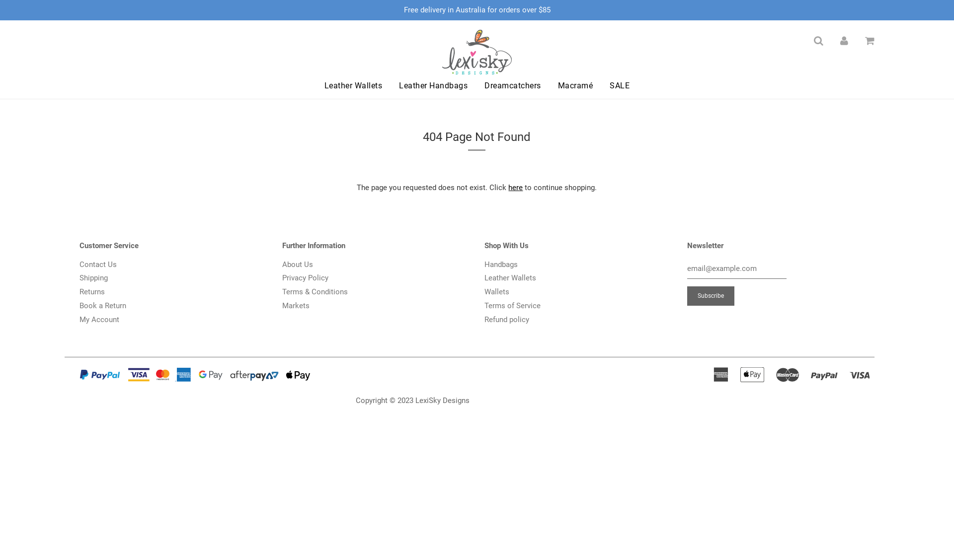 The image size is (954, 536). What do you see at coordinates (497, 292) in the screenshot?
I see `Wallets` at bounding box center [497, 292].